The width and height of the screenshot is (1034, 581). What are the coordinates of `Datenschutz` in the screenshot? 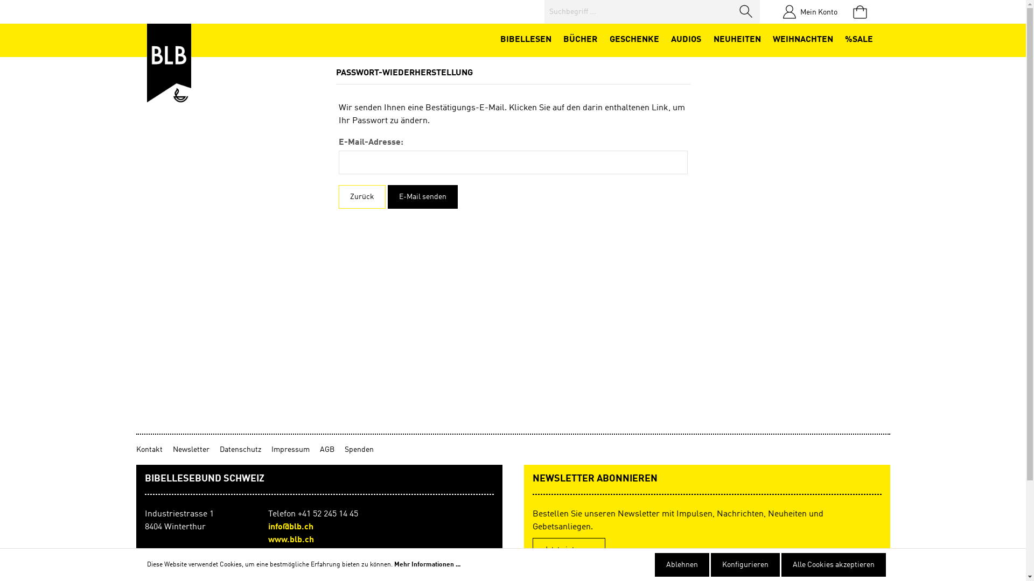 It's located at (246, 450).